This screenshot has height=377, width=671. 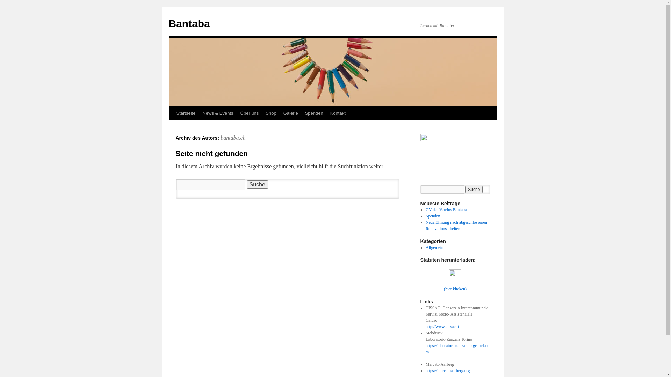 I want to click on Shop, so click(x=271, y=113).